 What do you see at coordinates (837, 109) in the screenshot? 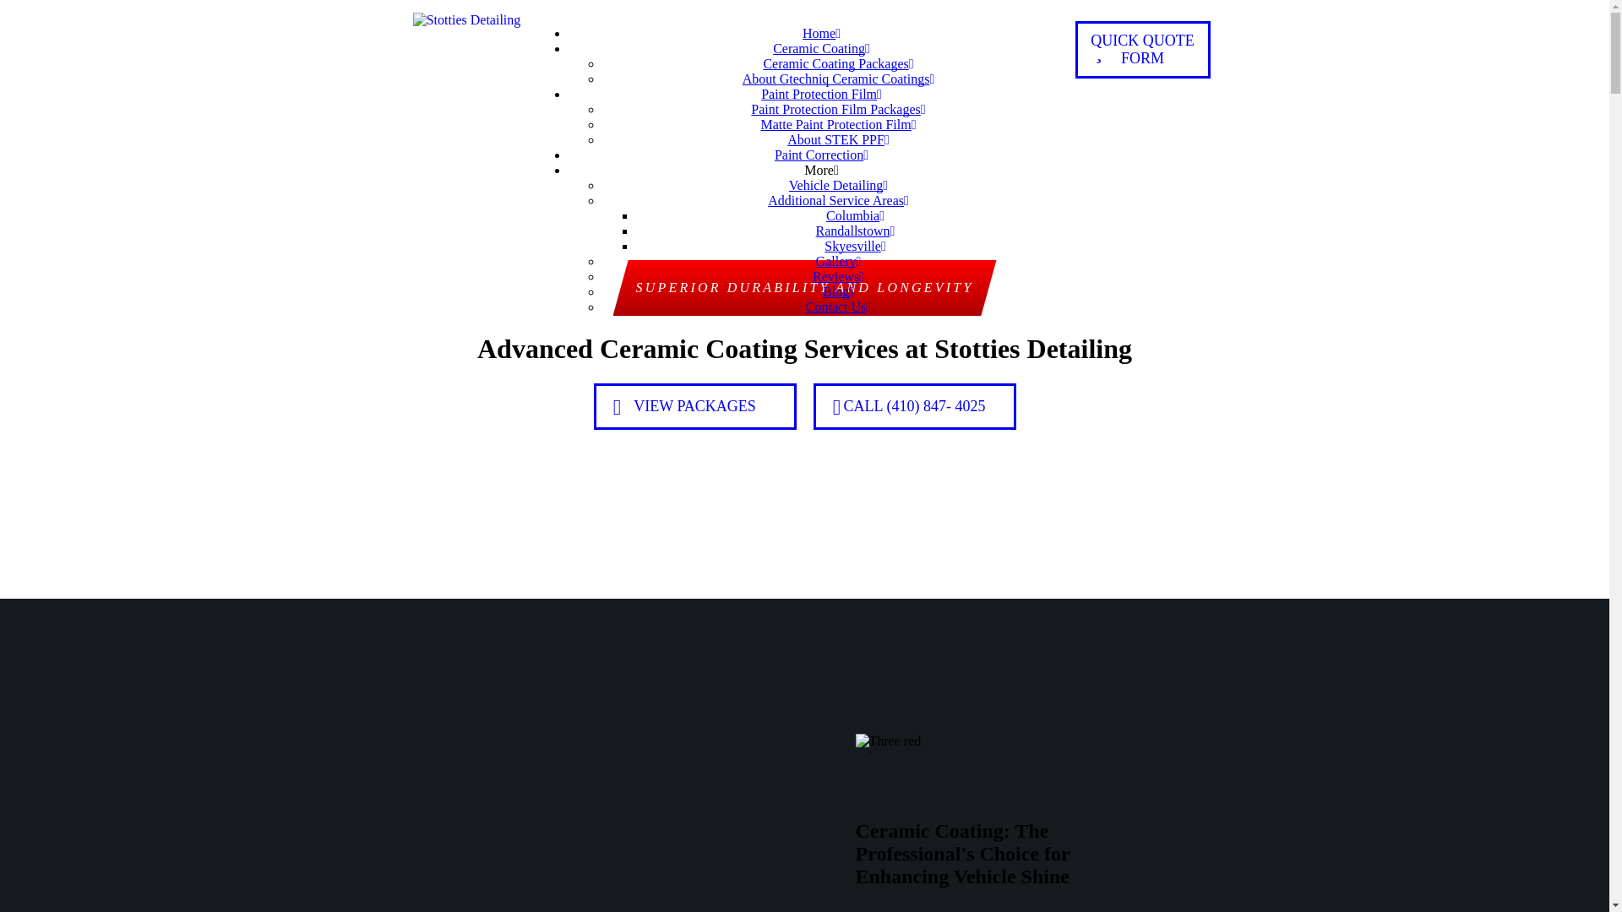
I see `Paint Protection Film Packages` at bounding box center [837, 109].